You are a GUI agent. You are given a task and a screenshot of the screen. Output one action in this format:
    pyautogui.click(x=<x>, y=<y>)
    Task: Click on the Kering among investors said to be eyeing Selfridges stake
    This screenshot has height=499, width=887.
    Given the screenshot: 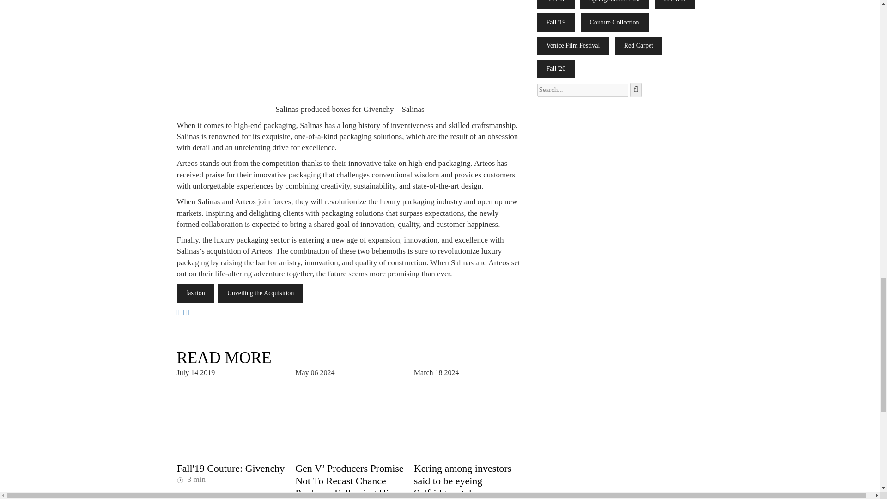 What is the action you would take?
    pyautogui.click(x=463, y=481)
    